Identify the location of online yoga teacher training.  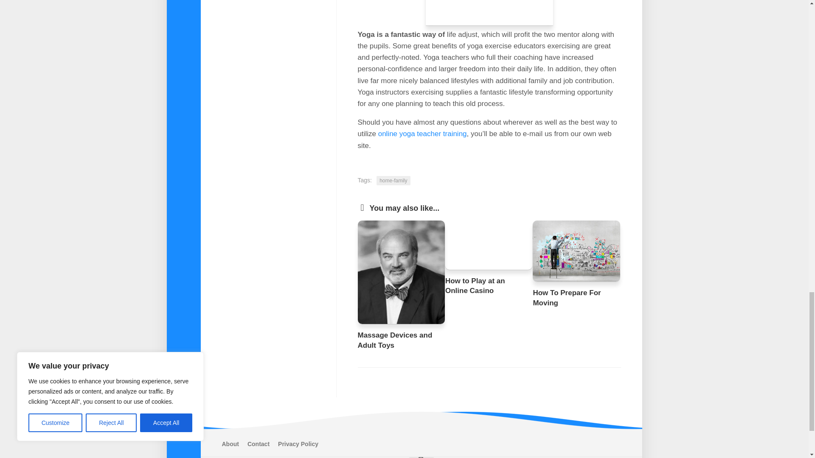
(422, 134).